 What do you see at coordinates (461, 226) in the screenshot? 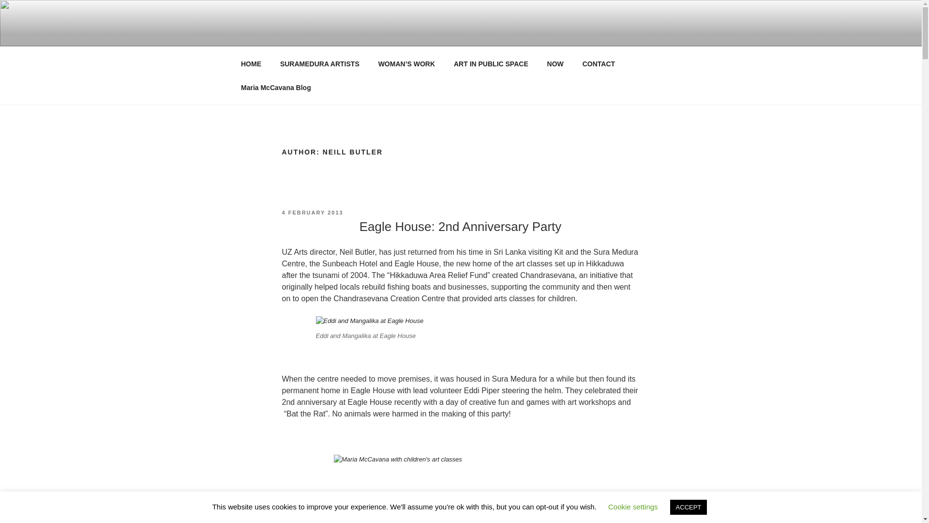
I see `Eagle House: 2nd Anniversary Party` at bounding box center [461, 226].